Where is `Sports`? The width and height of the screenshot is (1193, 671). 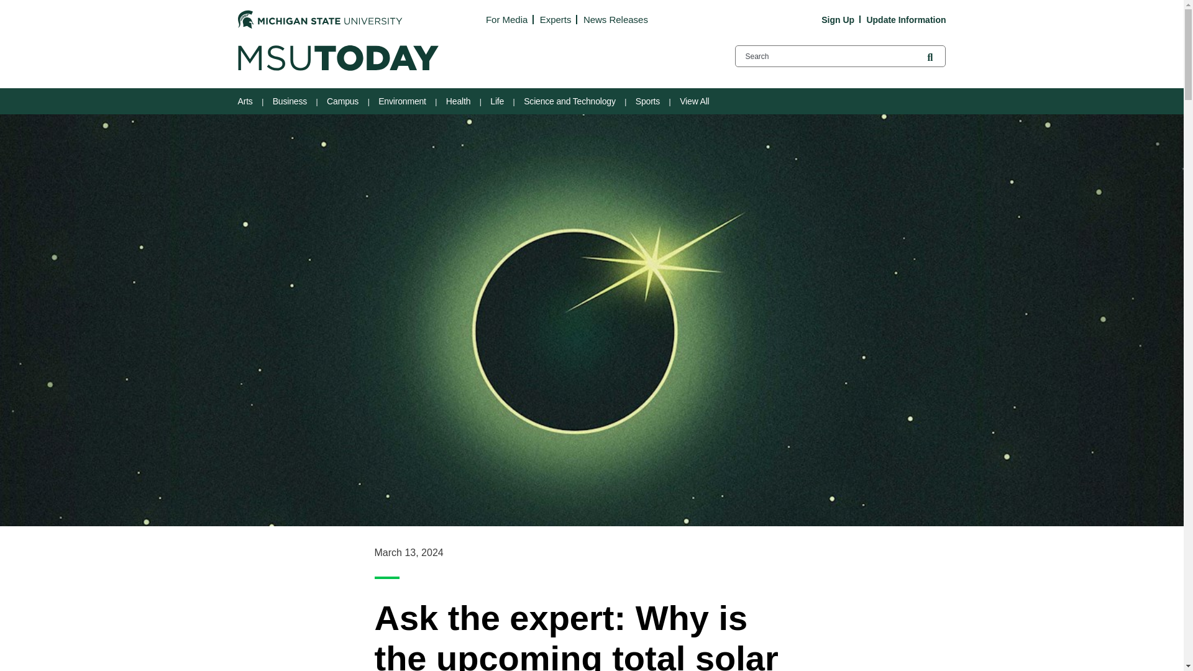 Sports is located at coordinates (649, 101).